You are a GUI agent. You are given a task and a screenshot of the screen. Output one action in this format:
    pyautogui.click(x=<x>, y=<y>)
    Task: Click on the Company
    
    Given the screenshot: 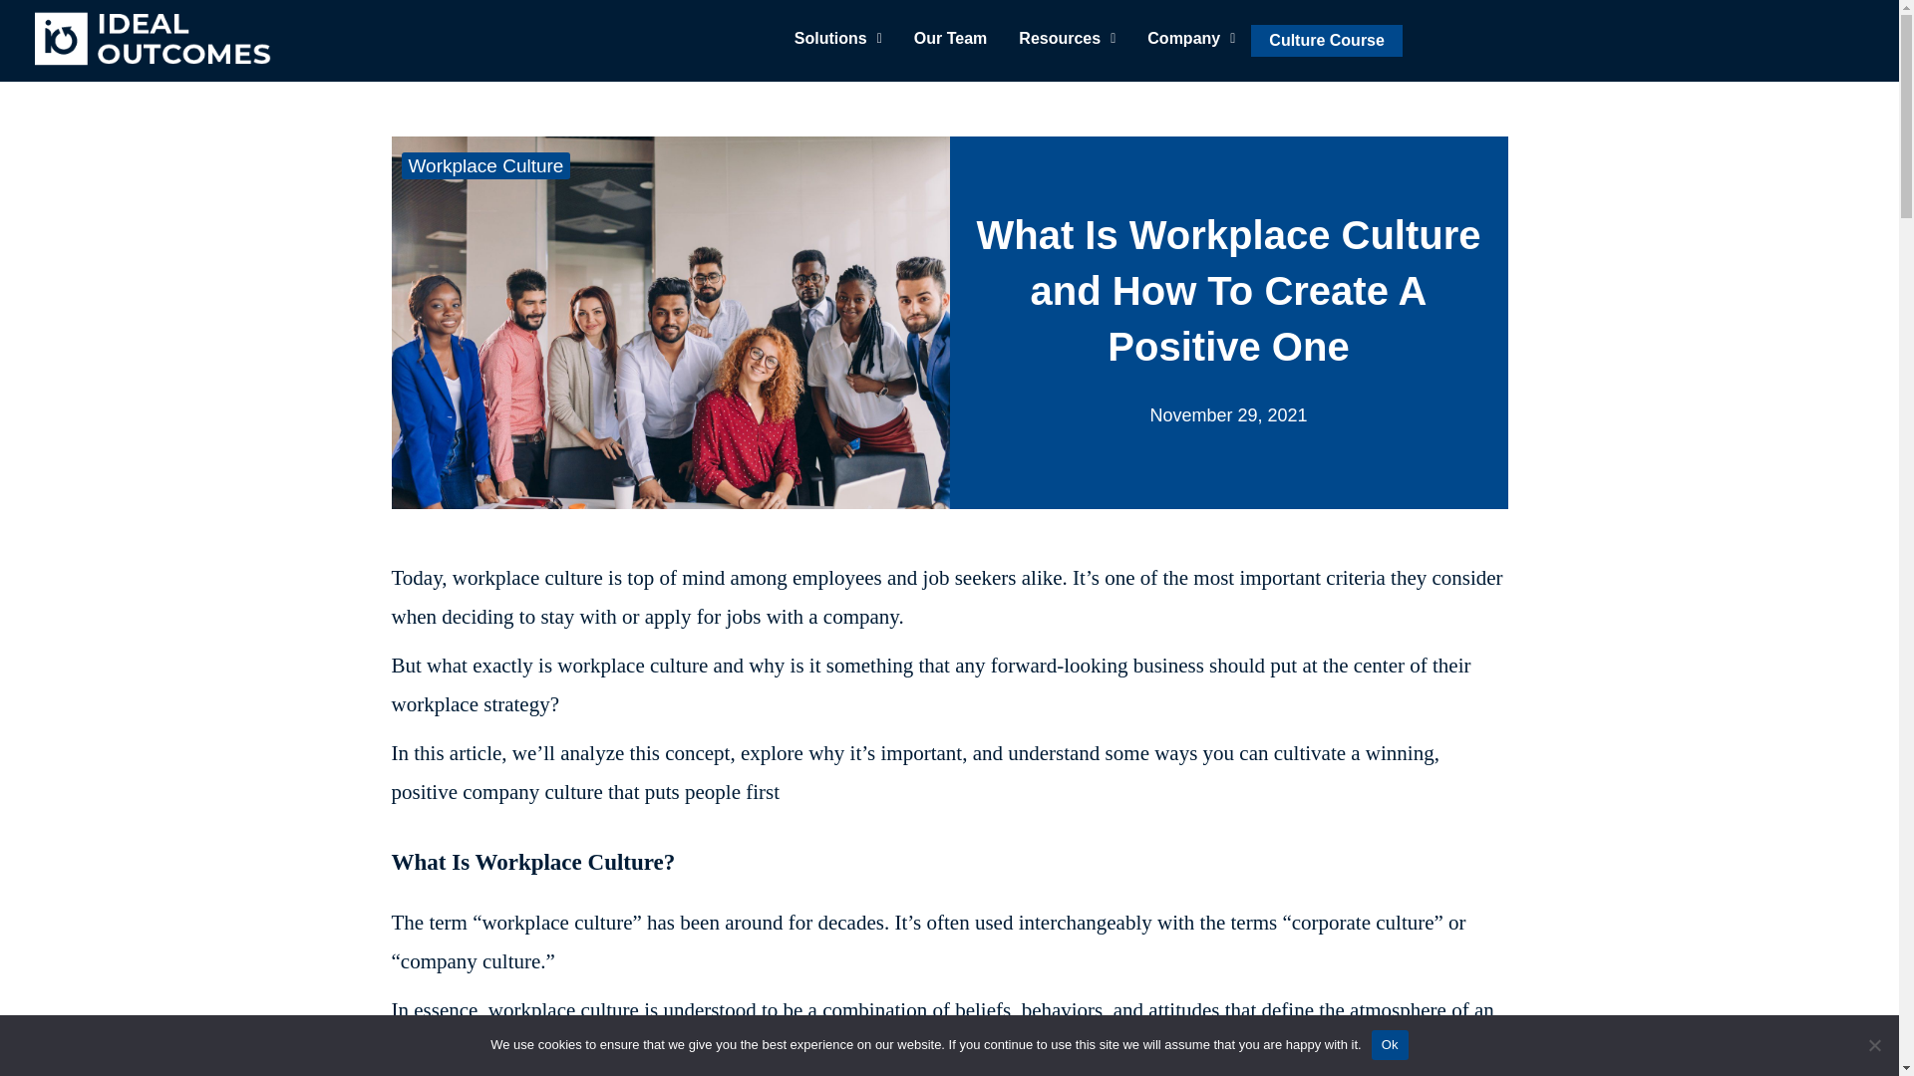 What is the action you would take?
    pyautogui.click(x=1190, y=38)
    